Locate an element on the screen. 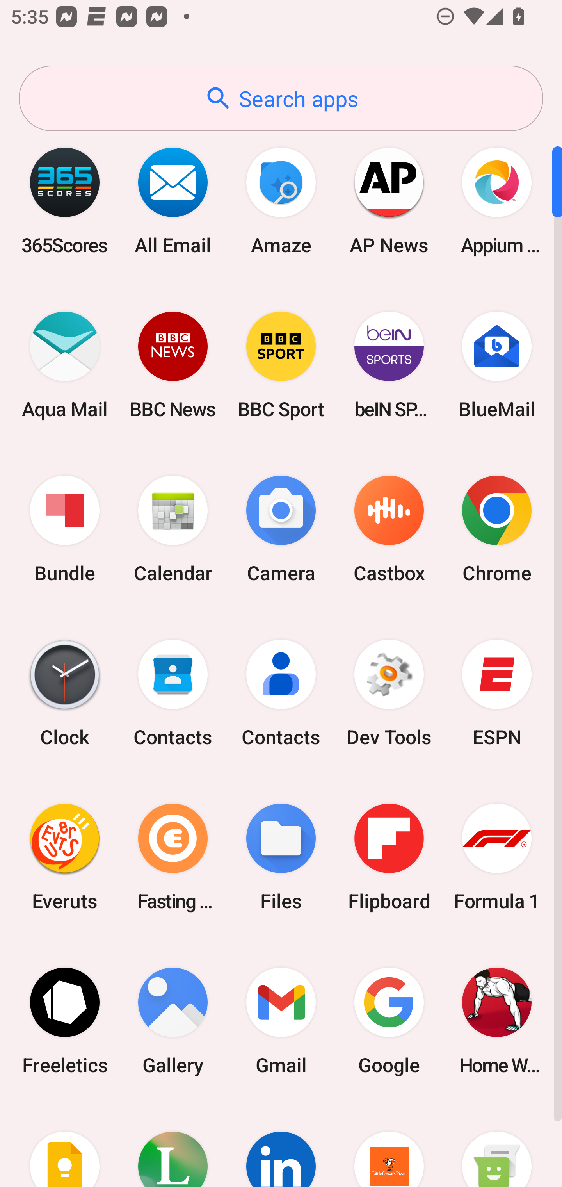 The height and width of the screenshot is (1187, 562). Gallery is located at coordinates (173, 1021).